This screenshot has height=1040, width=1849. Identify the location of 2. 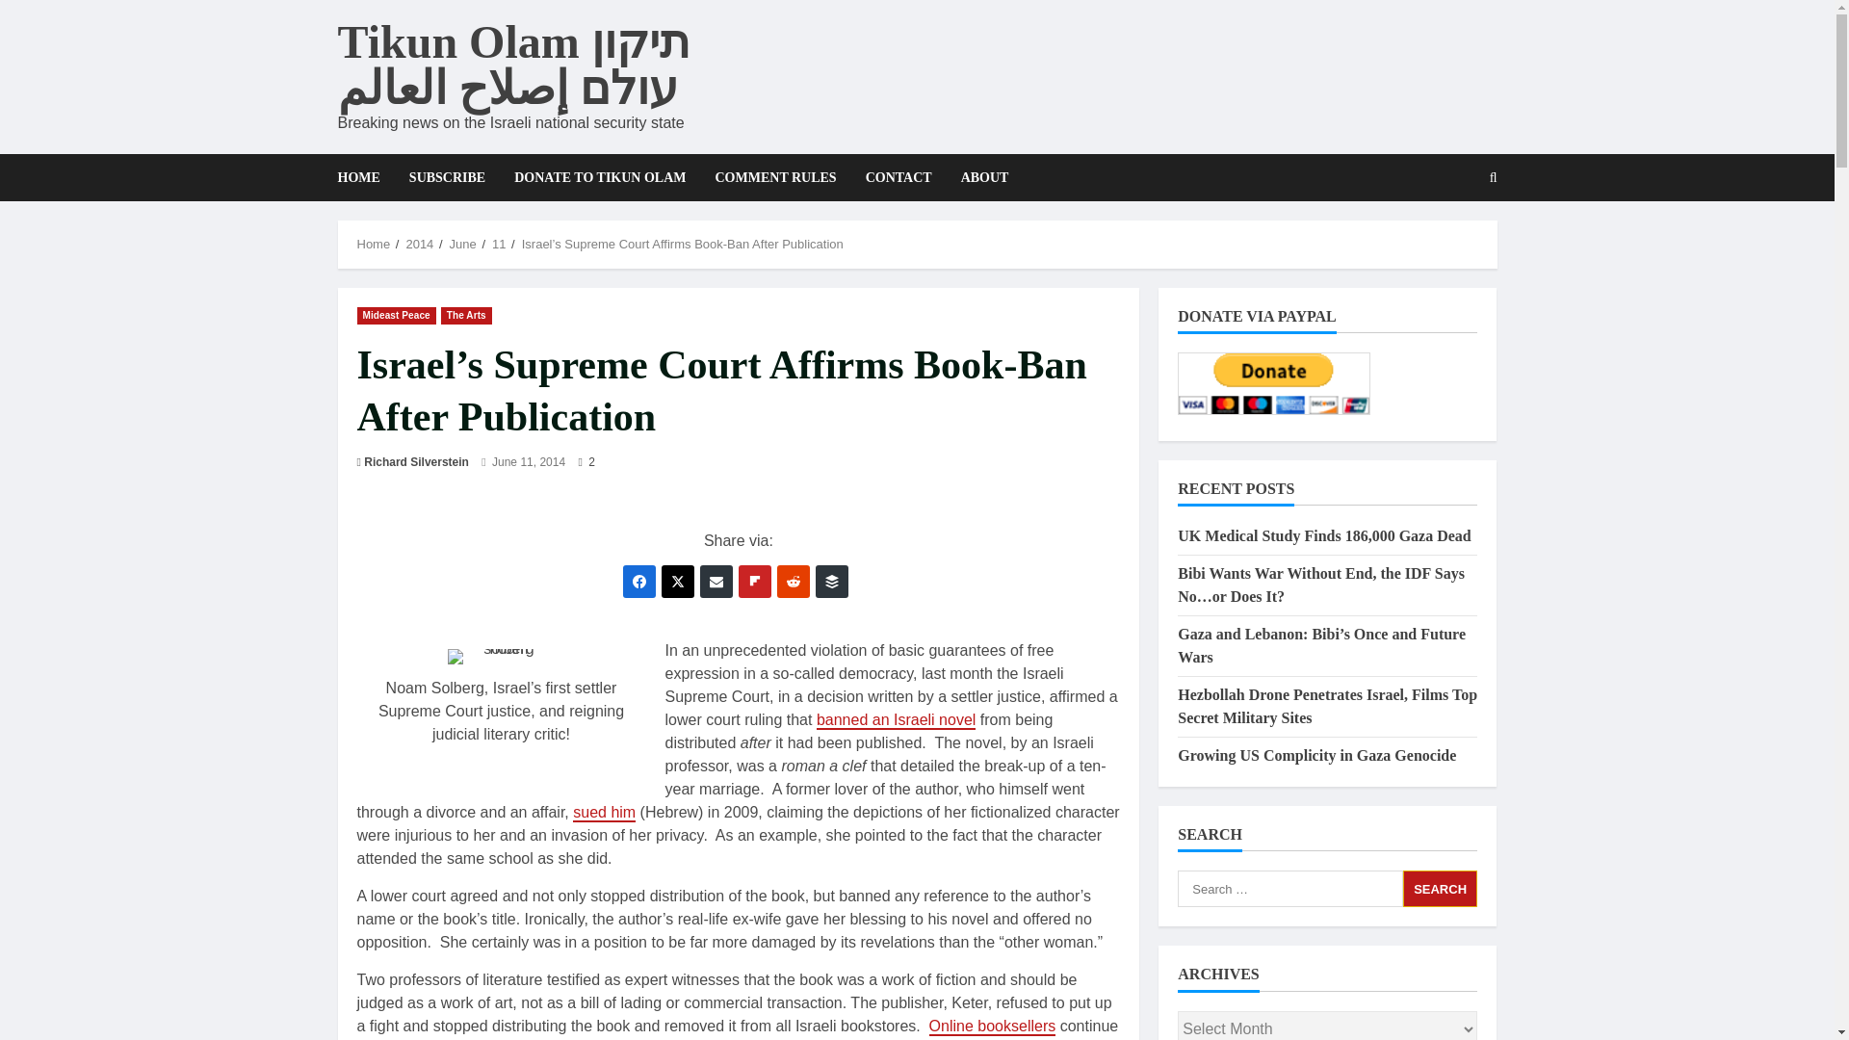
(586, 462).